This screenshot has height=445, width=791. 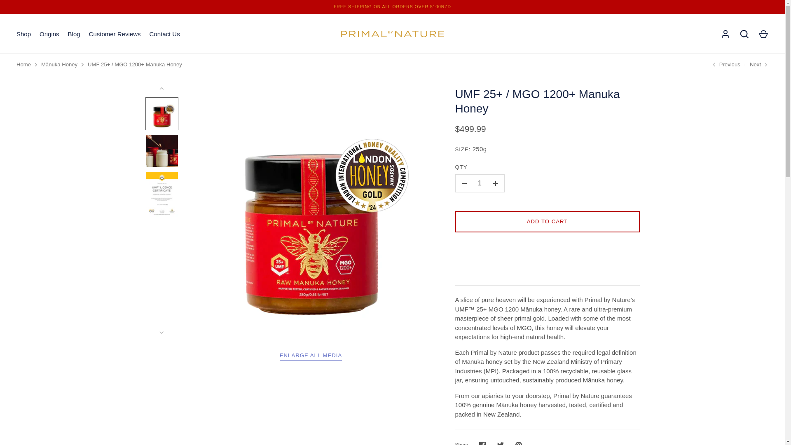 I want to click on Origins, so click(x=49, y=35).